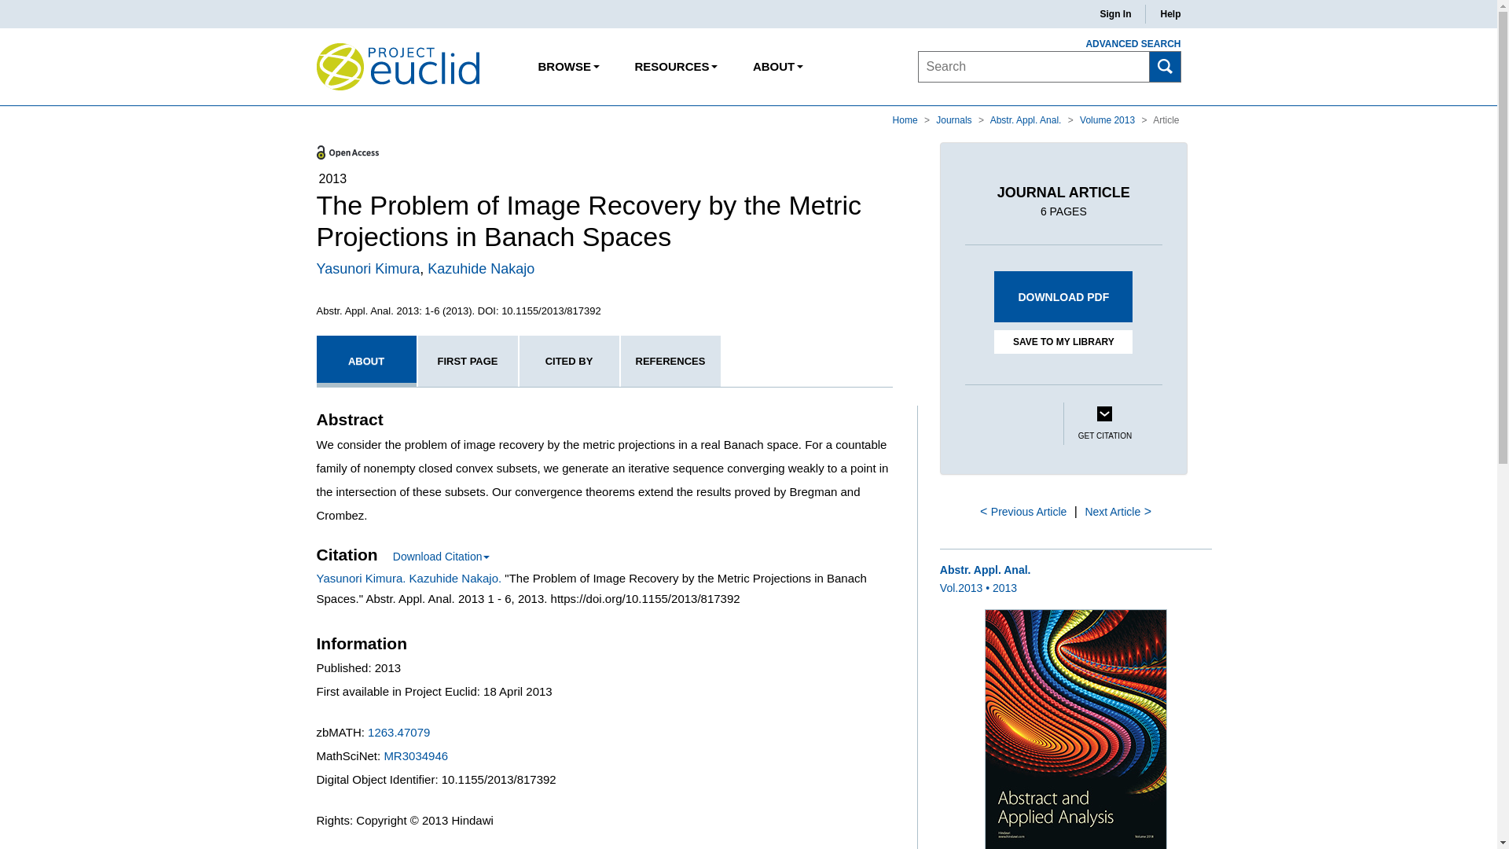 This screenshot has height=849, width=1509. What do you see at coordinates (569, 361) in the screenshot?
I see `CITED BY` at bounding box center [569, 361].